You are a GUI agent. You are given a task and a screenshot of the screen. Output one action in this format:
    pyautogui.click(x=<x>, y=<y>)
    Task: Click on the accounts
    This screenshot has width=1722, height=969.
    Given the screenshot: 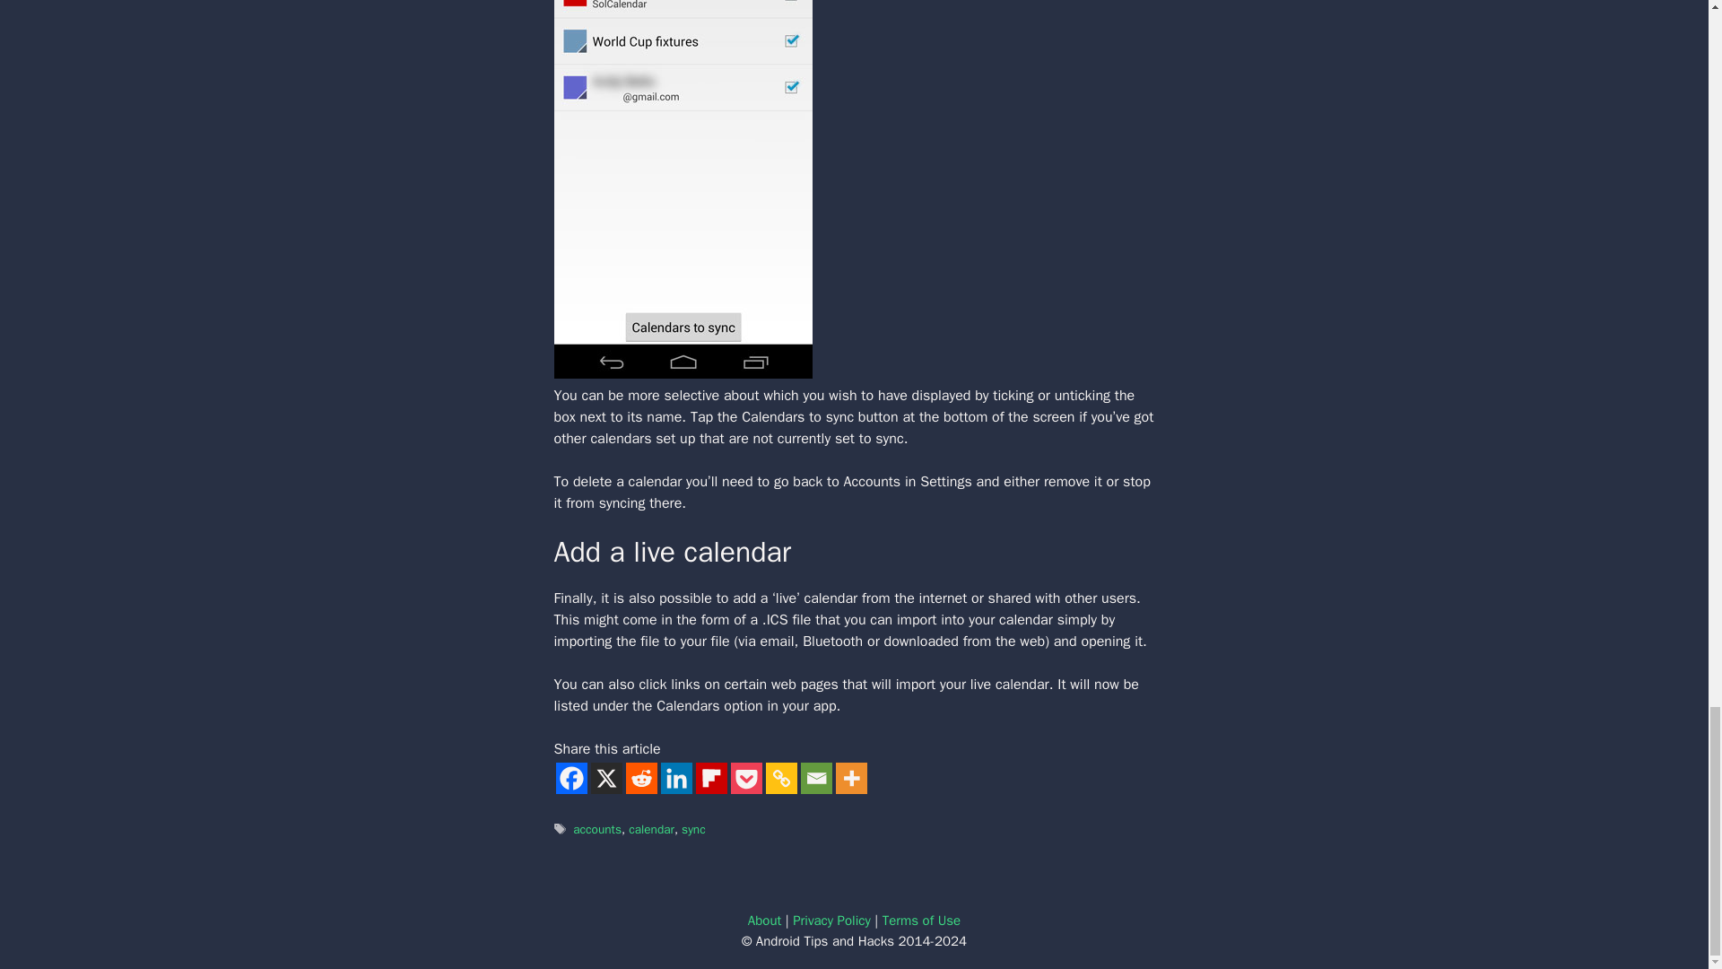 What is the action you would take?
    pyautogui.click(x=597, y=829)
    